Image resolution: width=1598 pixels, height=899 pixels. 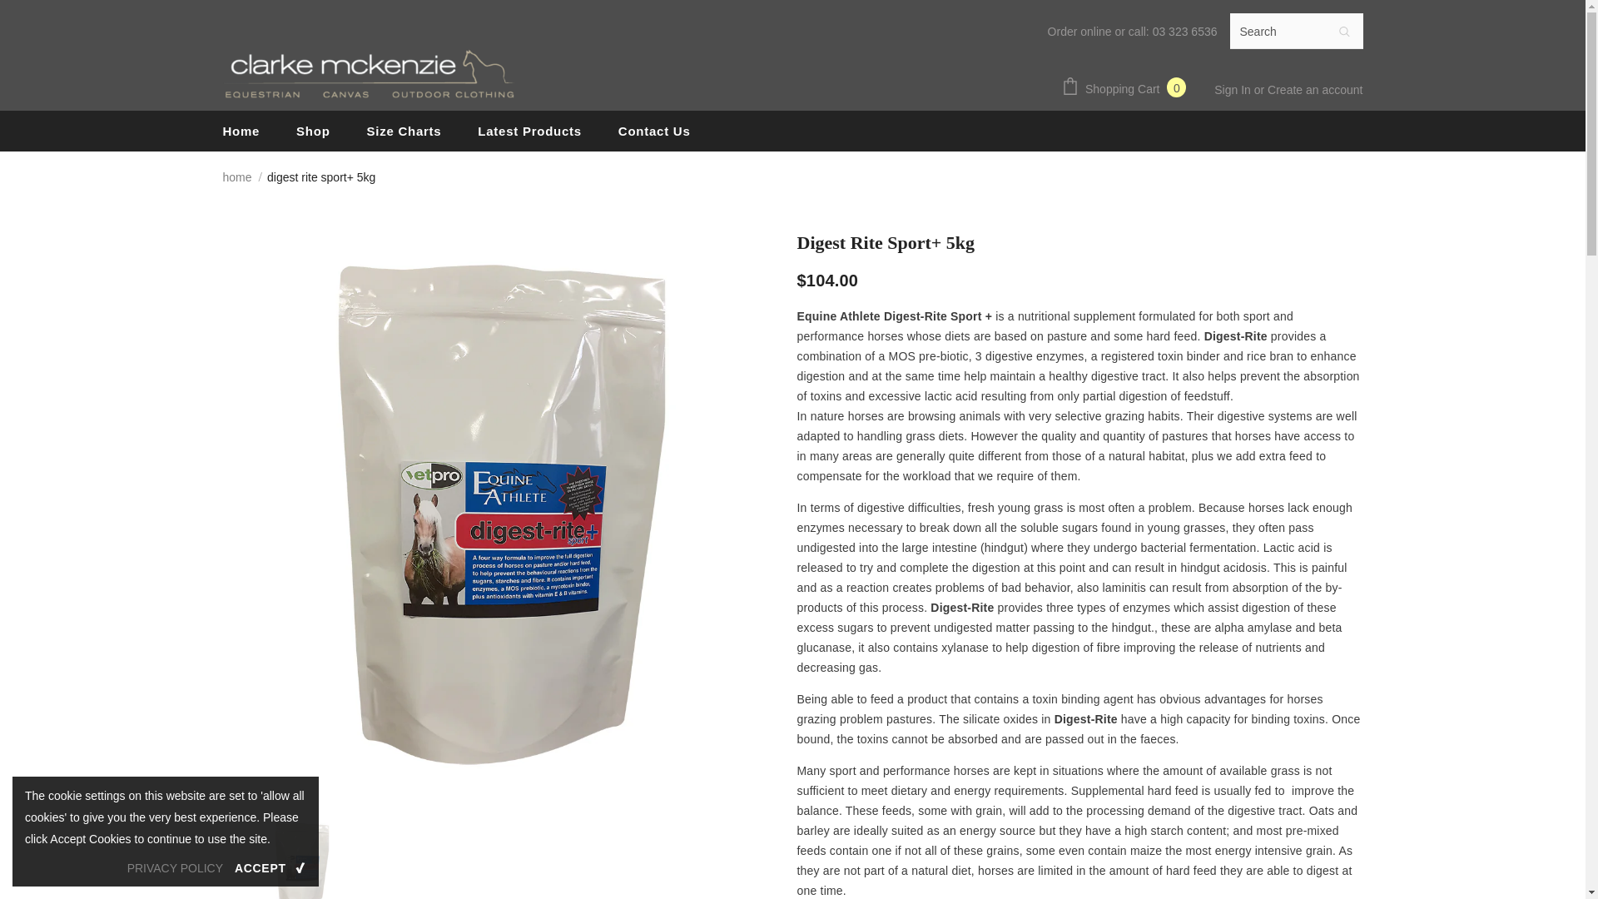 What do you see at coordinates (1233, 90) in the screenshot?
I see `Sign In` at bounding box center [1233, 90].